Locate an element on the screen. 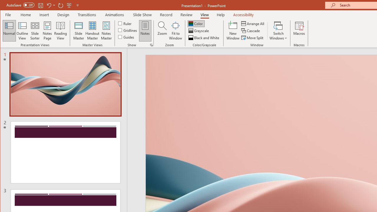 The width and height of the screenshot is (377, 212). Notes is located at coordinates (145, 31).